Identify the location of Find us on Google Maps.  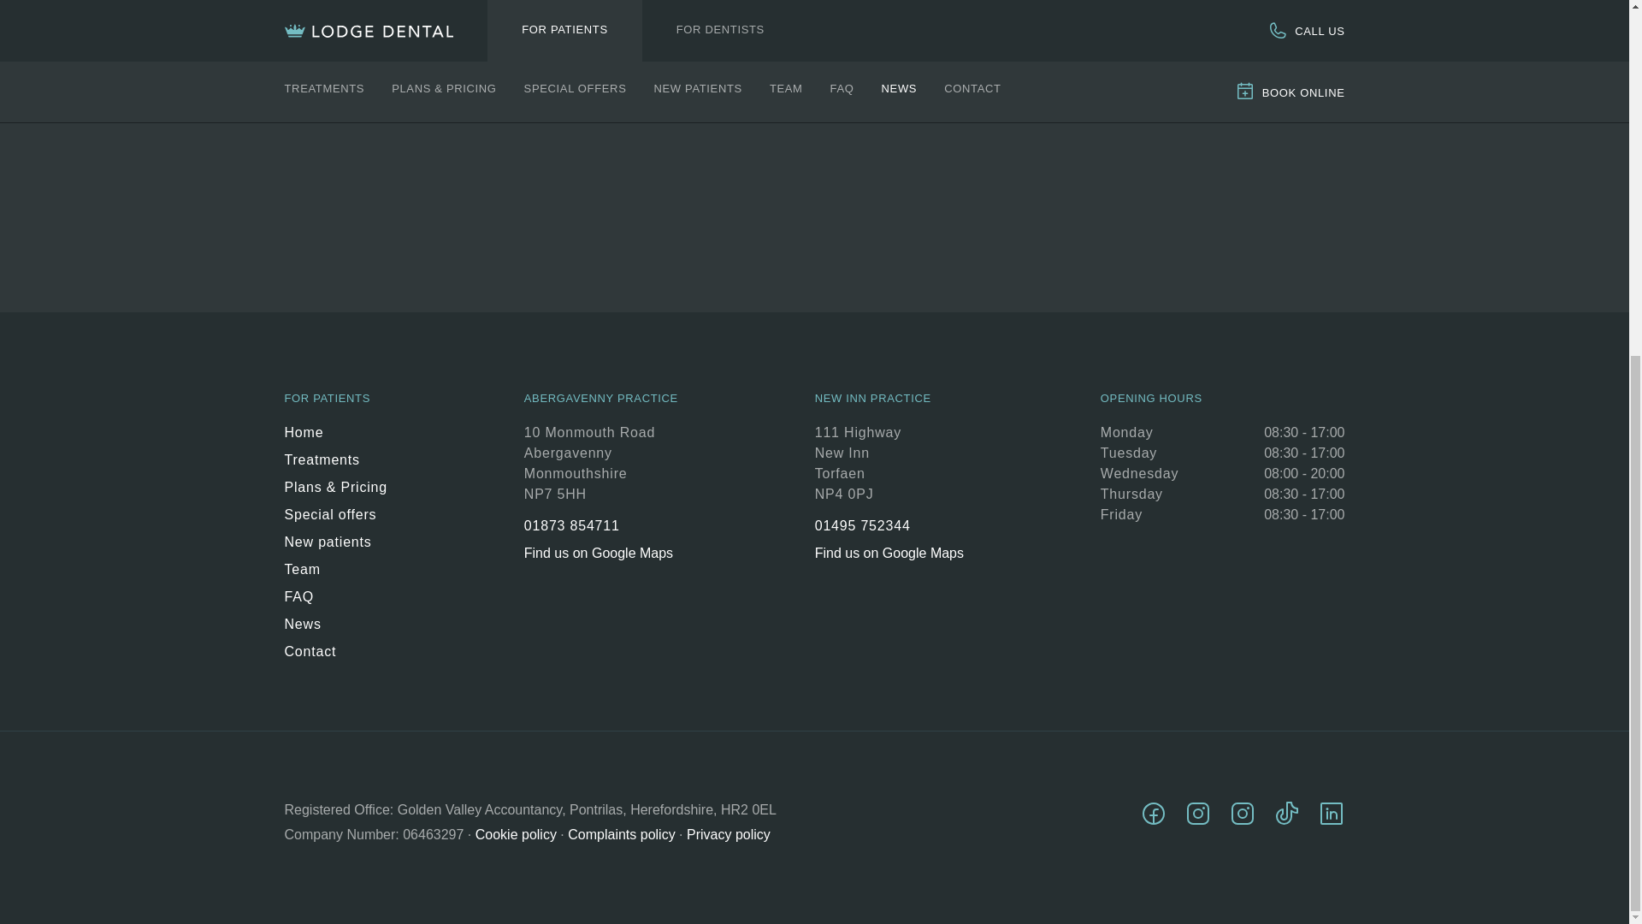
(600, 553).